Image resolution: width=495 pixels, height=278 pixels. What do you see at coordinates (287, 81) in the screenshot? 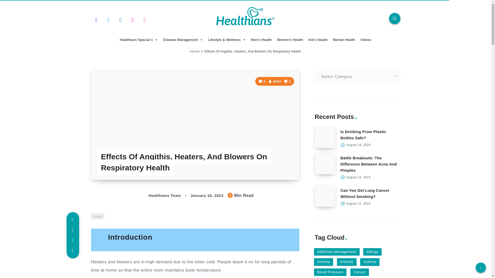
I see `3 Min Read` at bounding box center [287, 81].